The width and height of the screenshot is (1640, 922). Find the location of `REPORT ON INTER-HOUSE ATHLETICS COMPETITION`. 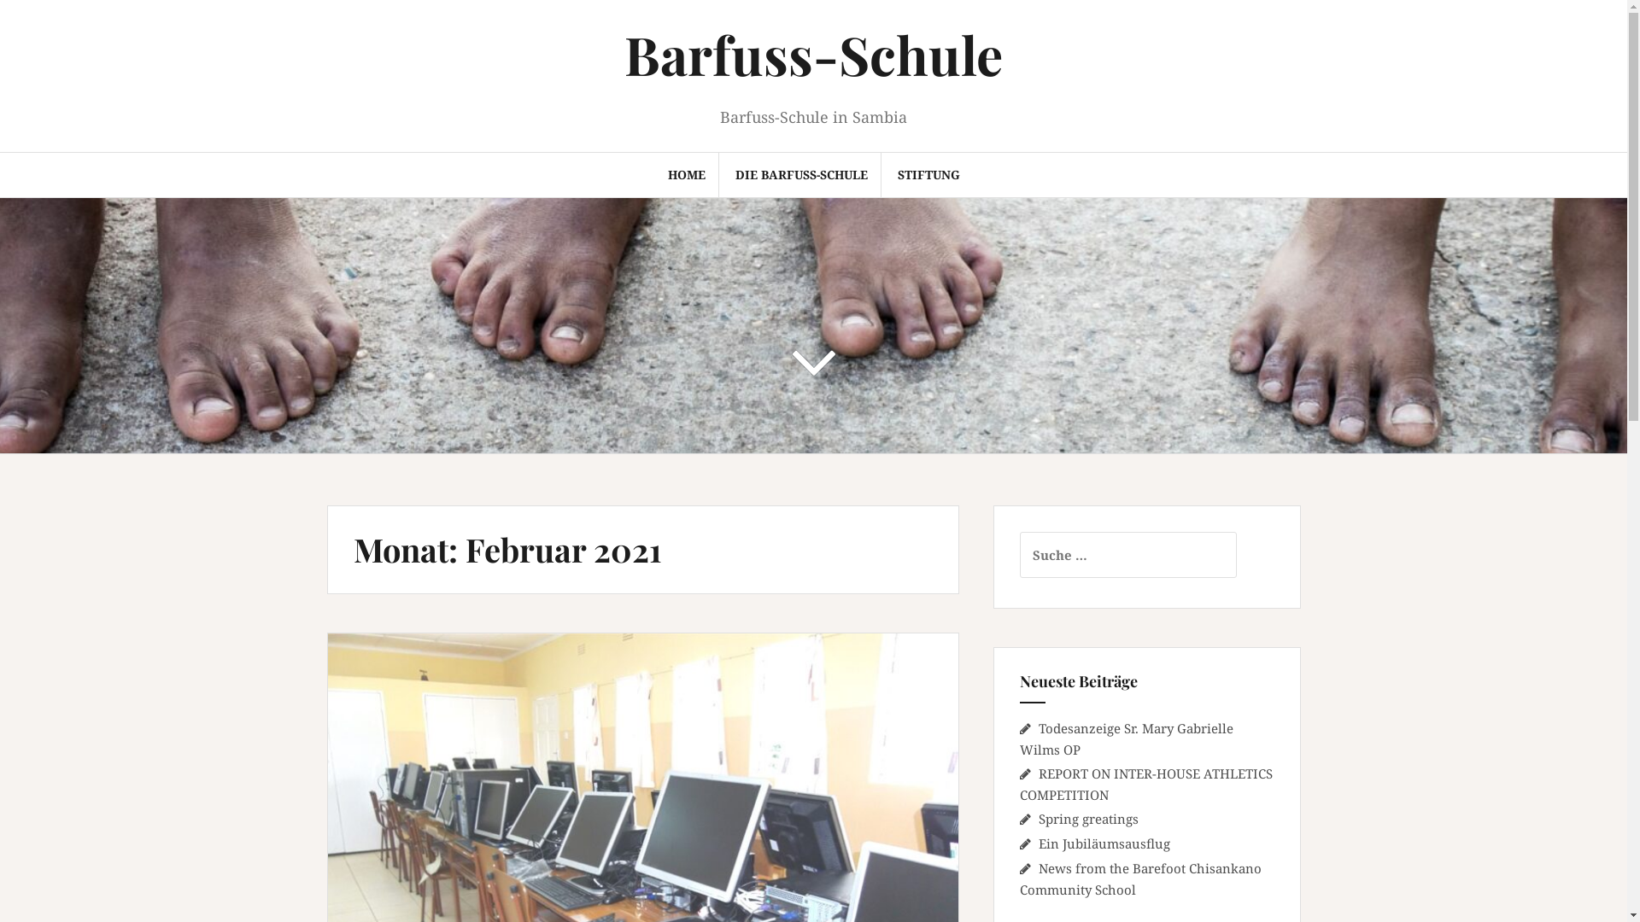

REPORT ON INTER-HOUSE ATHLETICS COMPETITION is located at coordinates (1146, 784).